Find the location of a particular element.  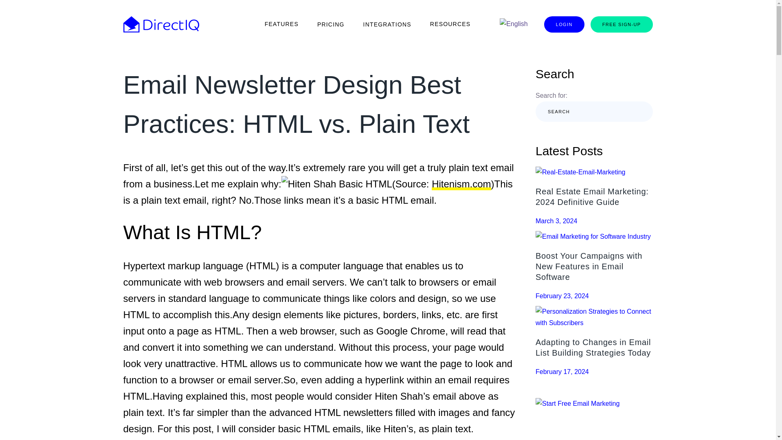

PRICING is located at coordinates (331, 24).